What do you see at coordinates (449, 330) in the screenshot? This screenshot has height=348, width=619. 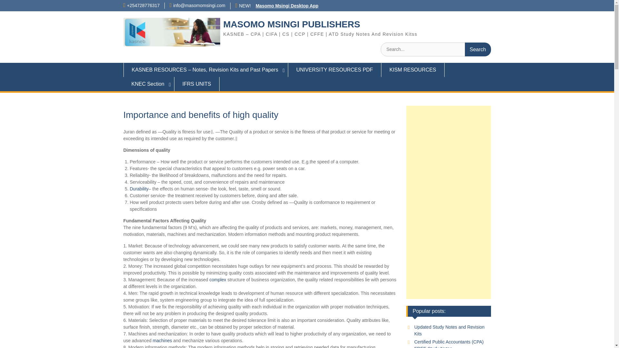 I see `Updated Study Notes and Revision Kits` at bounding box center [449, 330].